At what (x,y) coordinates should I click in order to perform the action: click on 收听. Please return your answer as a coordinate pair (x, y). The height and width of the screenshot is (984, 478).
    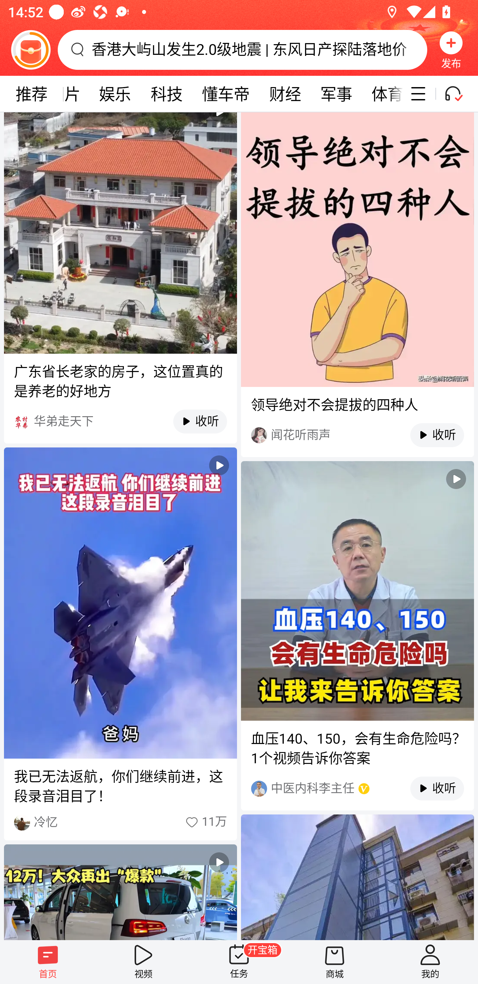
    Looking at the image, I should click on (194, 422).